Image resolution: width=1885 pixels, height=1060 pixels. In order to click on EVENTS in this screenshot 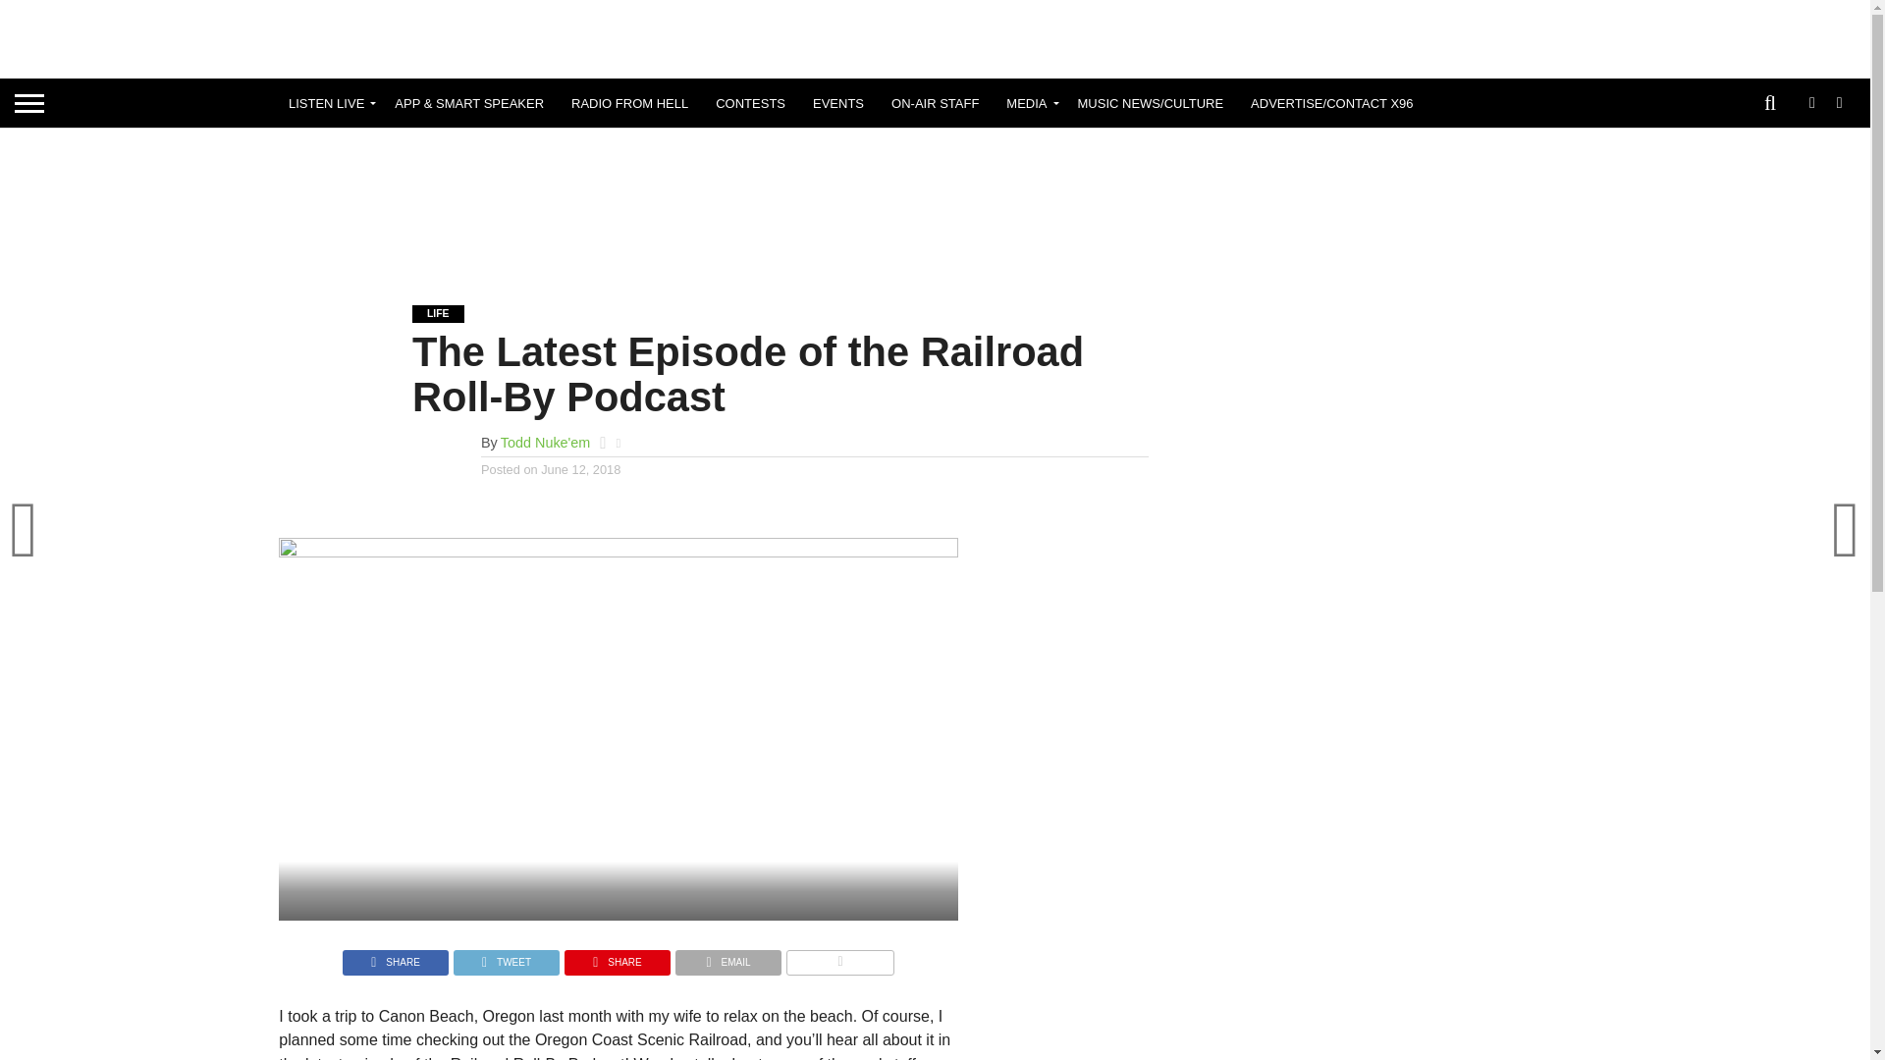, I will do `click(838, 102)`.